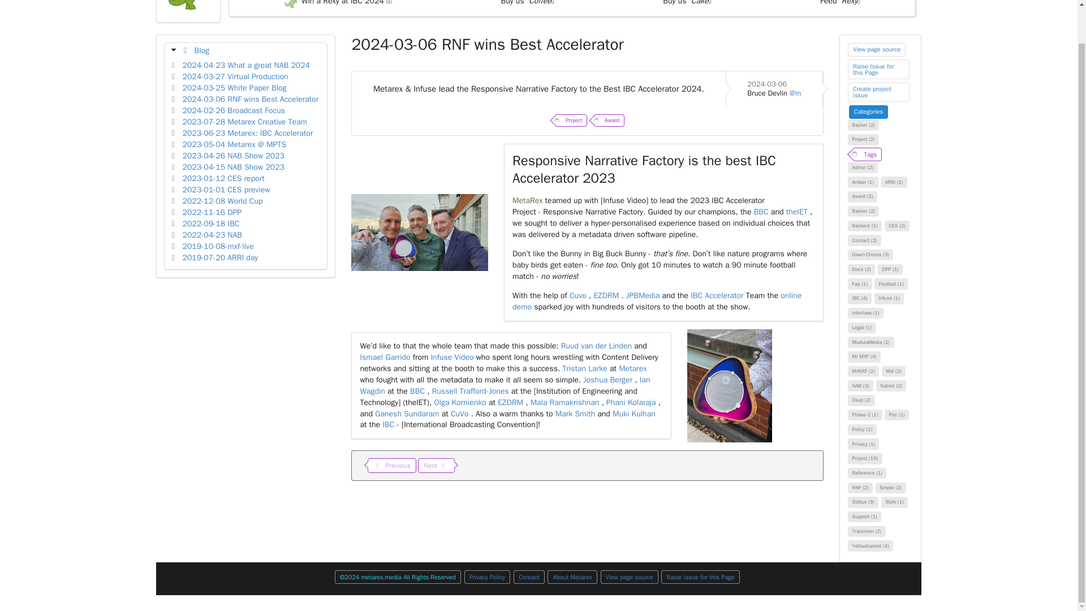 The height and width of the screenshot is (611, 1086). Describe the element at coordinates (226, 190) in the screenshot. I see `2023-01-01 CES preview` at that location.